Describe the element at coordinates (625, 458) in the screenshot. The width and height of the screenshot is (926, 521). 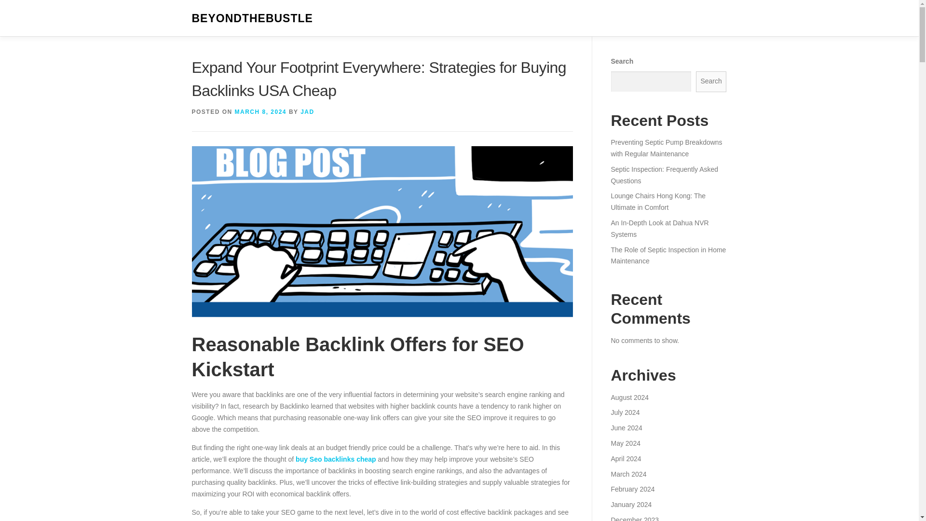
I see `April 2024` at that location.